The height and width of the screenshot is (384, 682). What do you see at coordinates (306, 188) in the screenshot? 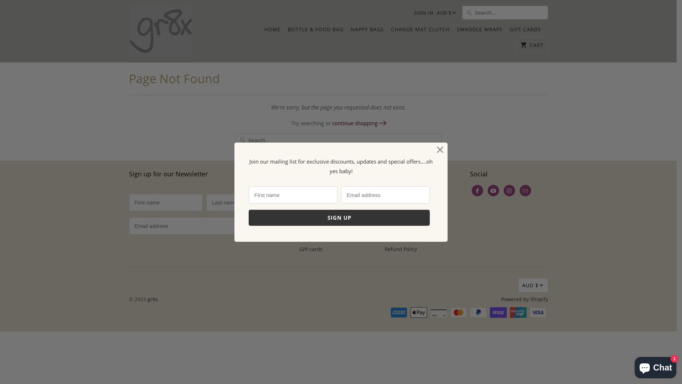
I see `Home` at bounding box center [306, 188].